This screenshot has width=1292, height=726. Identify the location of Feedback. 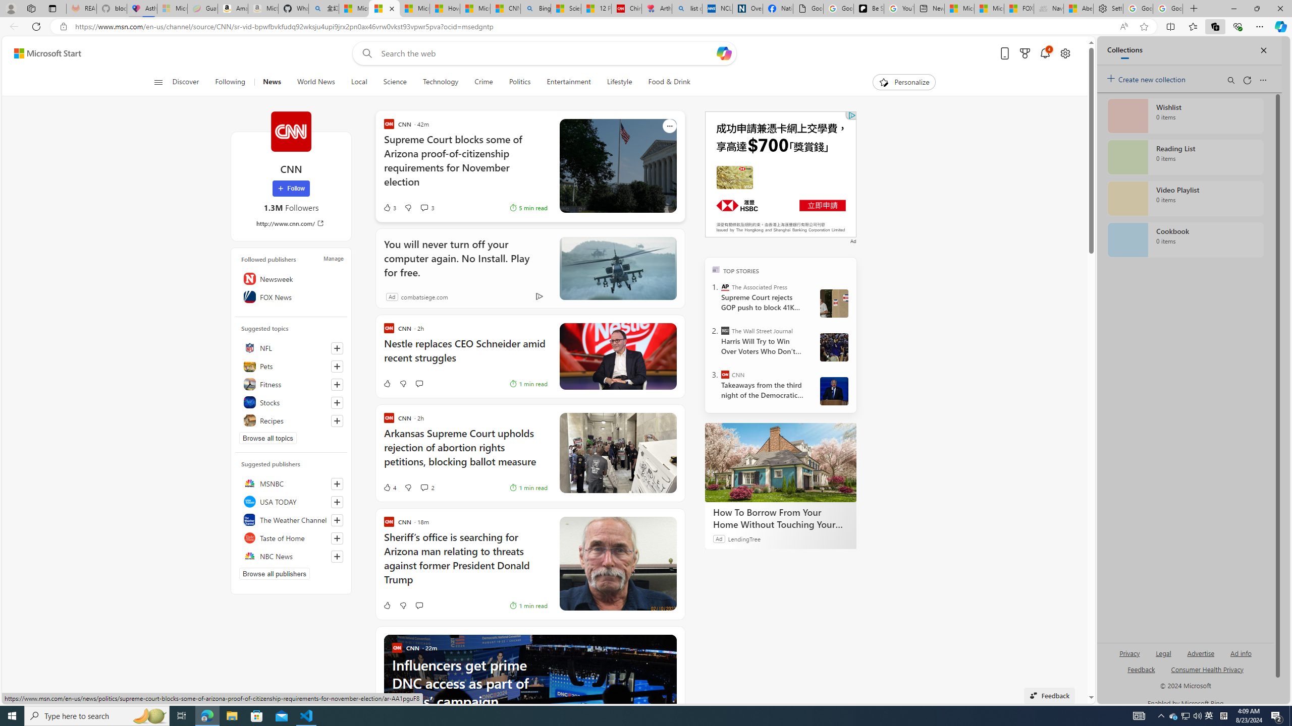
(1050, 695).